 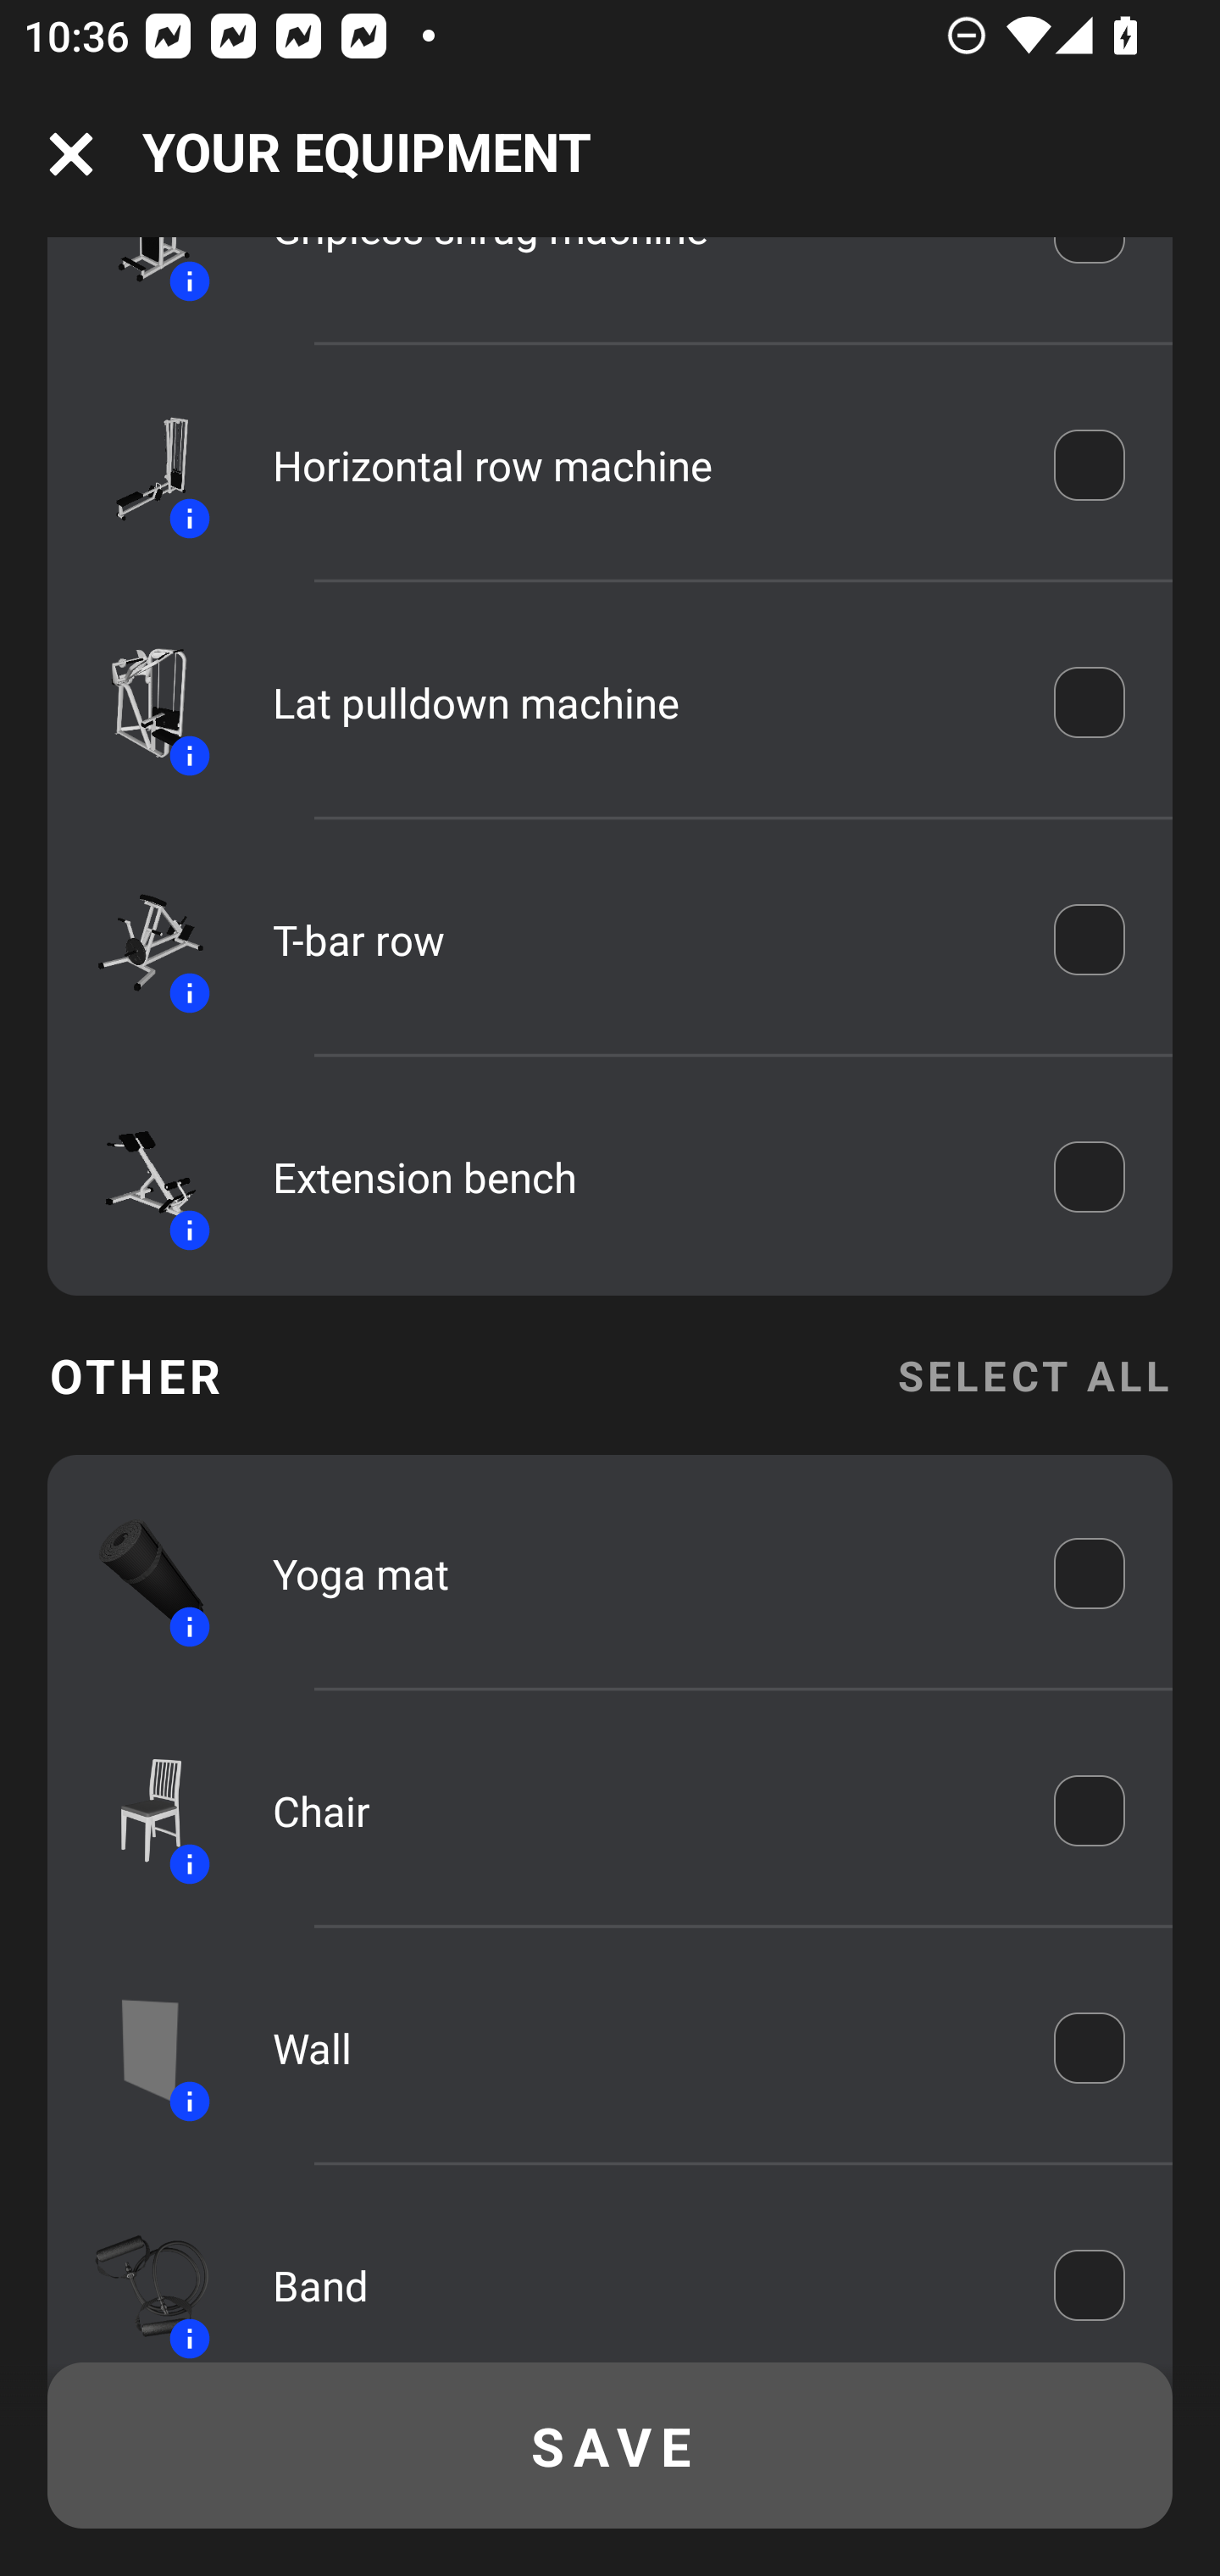 What do you see at coordinates (610, 2446) in the screenshot?
I see `SAVE` at bounding box center [610, 2446].